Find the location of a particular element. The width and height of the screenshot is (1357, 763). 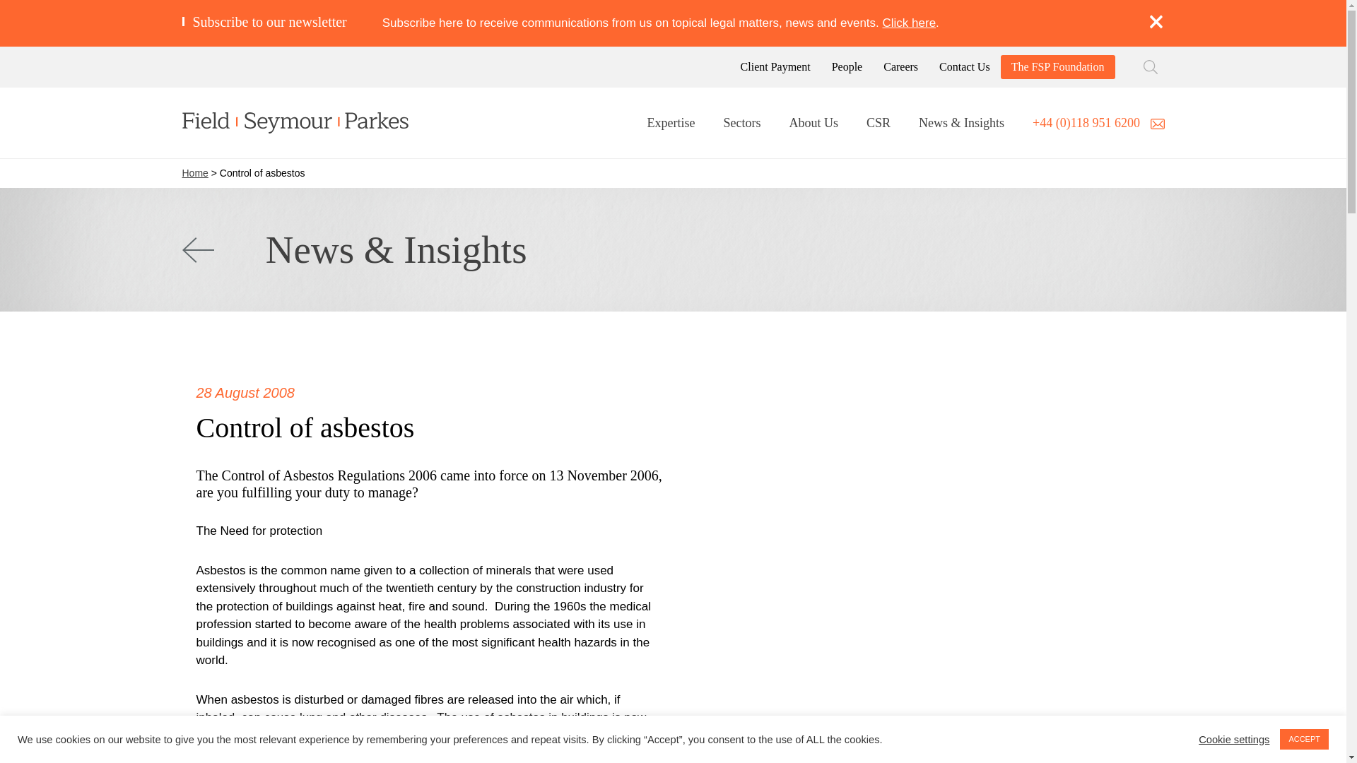

Click here is located at coordinates (909, 23).